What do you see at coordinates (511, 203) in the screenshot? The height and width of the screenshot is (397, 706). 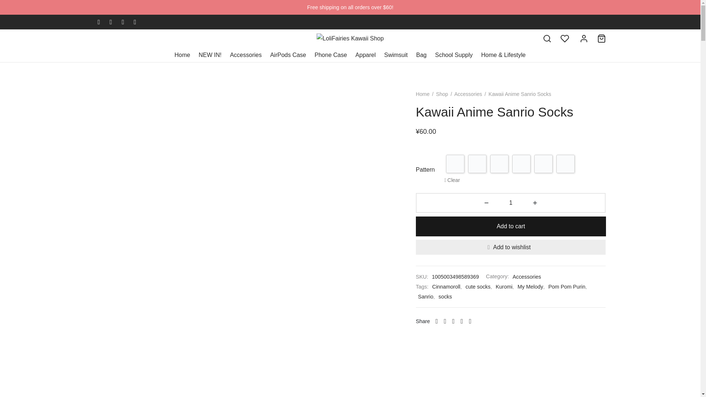 I see `1` at bounding box center [511, 203].